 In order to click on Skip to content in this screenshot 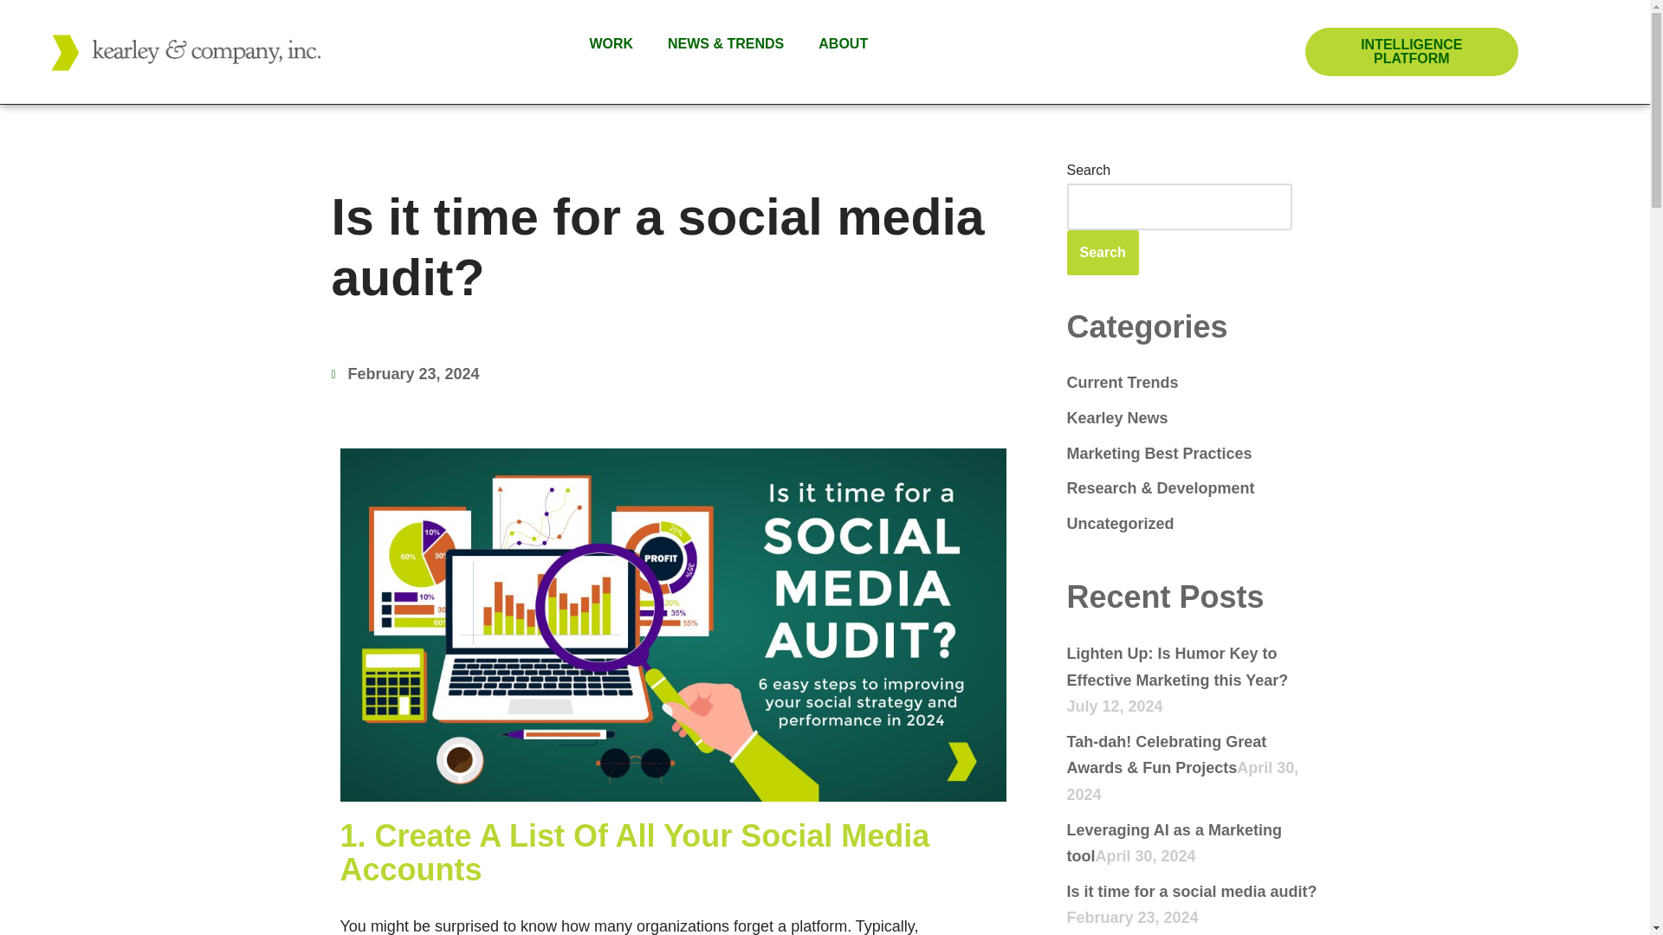, I will do `click(13, 36)`.